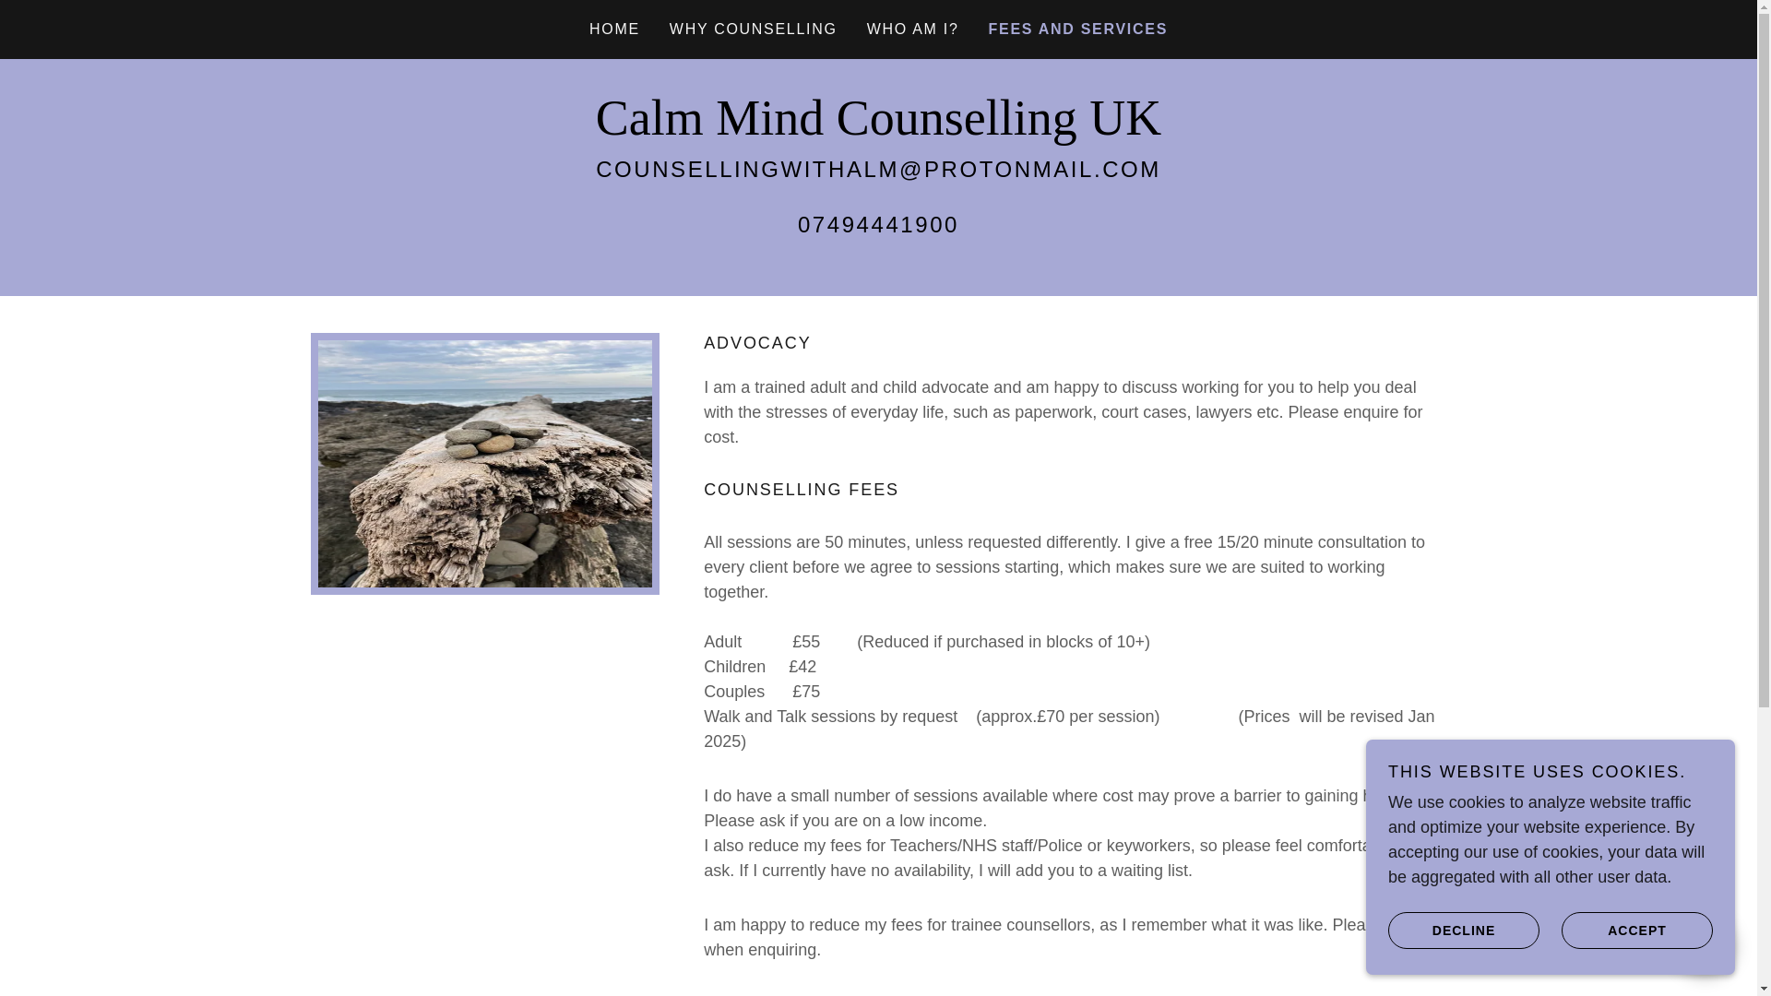  Describe the element at coordinates (753, 30) in the screenshot. I see `WHY COUNSELLING` at that location.